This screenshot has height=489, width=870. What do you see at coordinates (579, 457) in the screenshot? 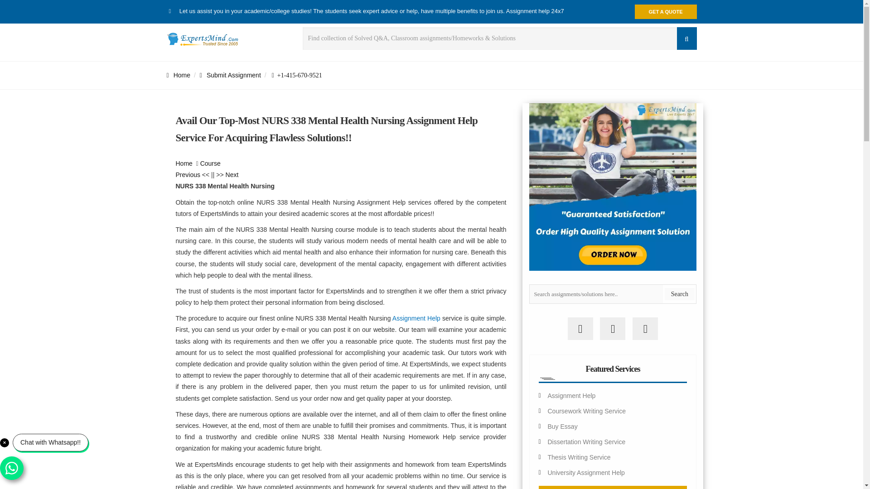
I see `Thesis Writing Service` at bounding box center [579, 457].